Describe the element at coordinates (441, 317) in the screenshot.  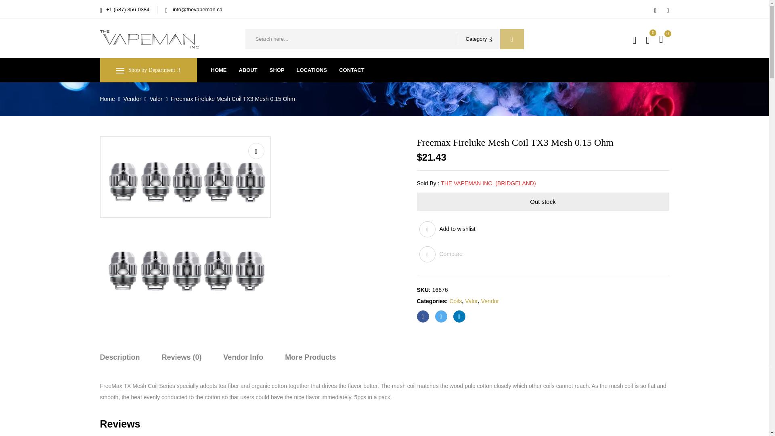
I see `Twitter` at that location.